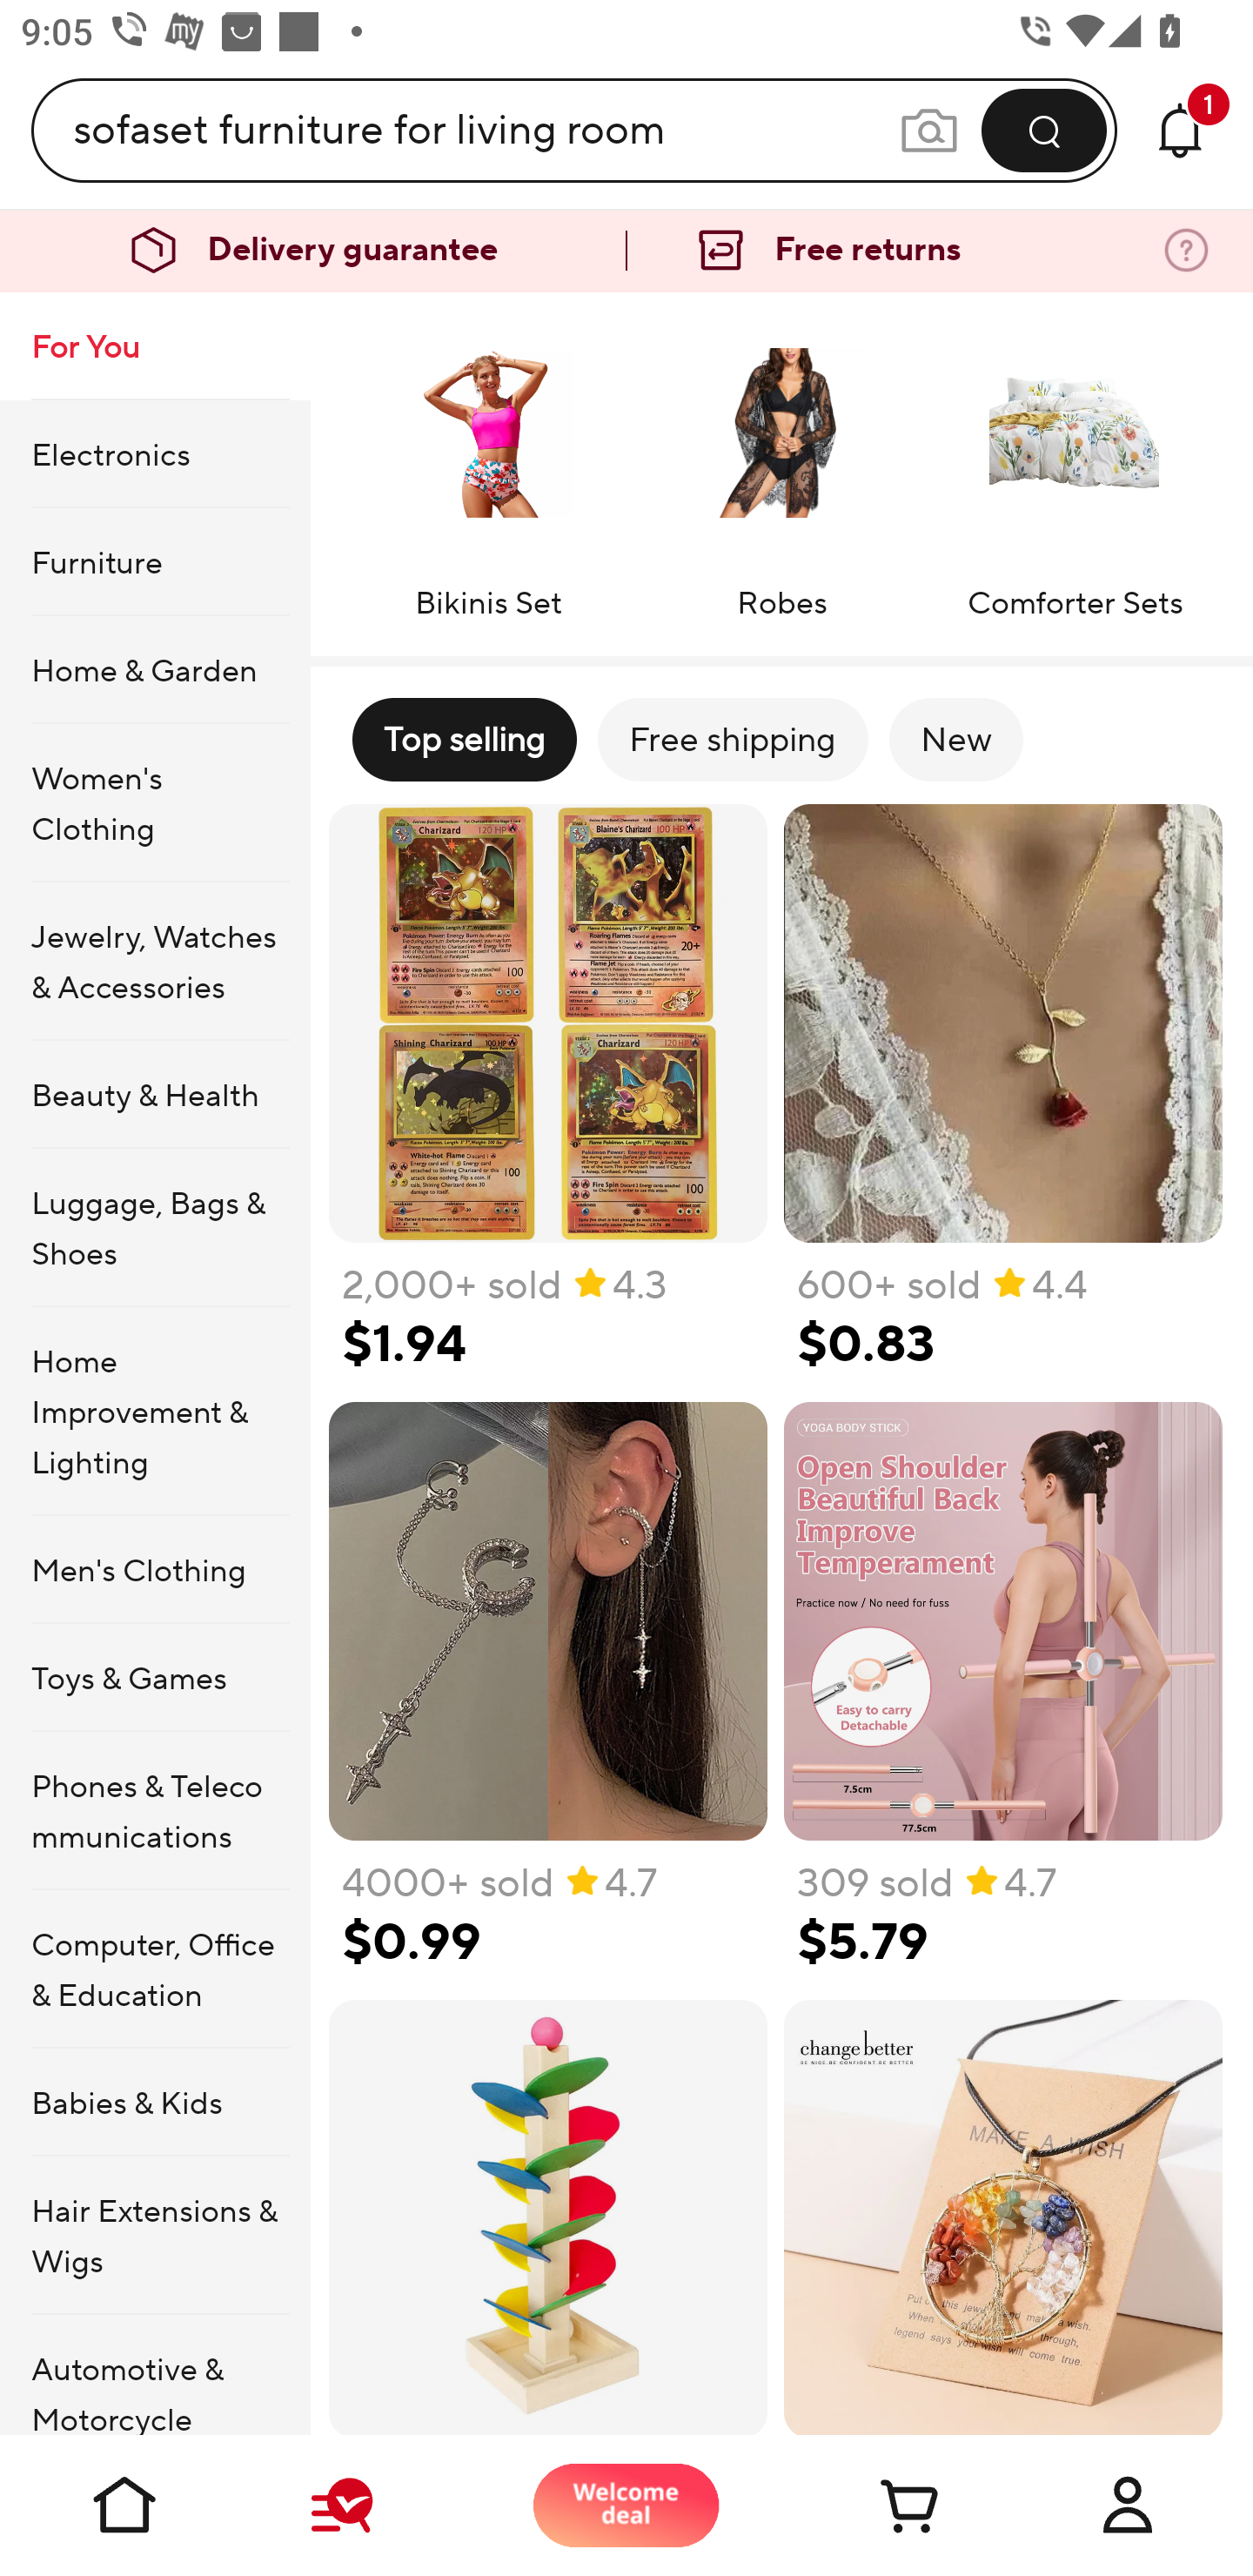 The image size is (1253, 2576). What do you see at coordinates (487, 462) in the screenshot?
I see `Bikinis Set` at bounding box center [487, 462].